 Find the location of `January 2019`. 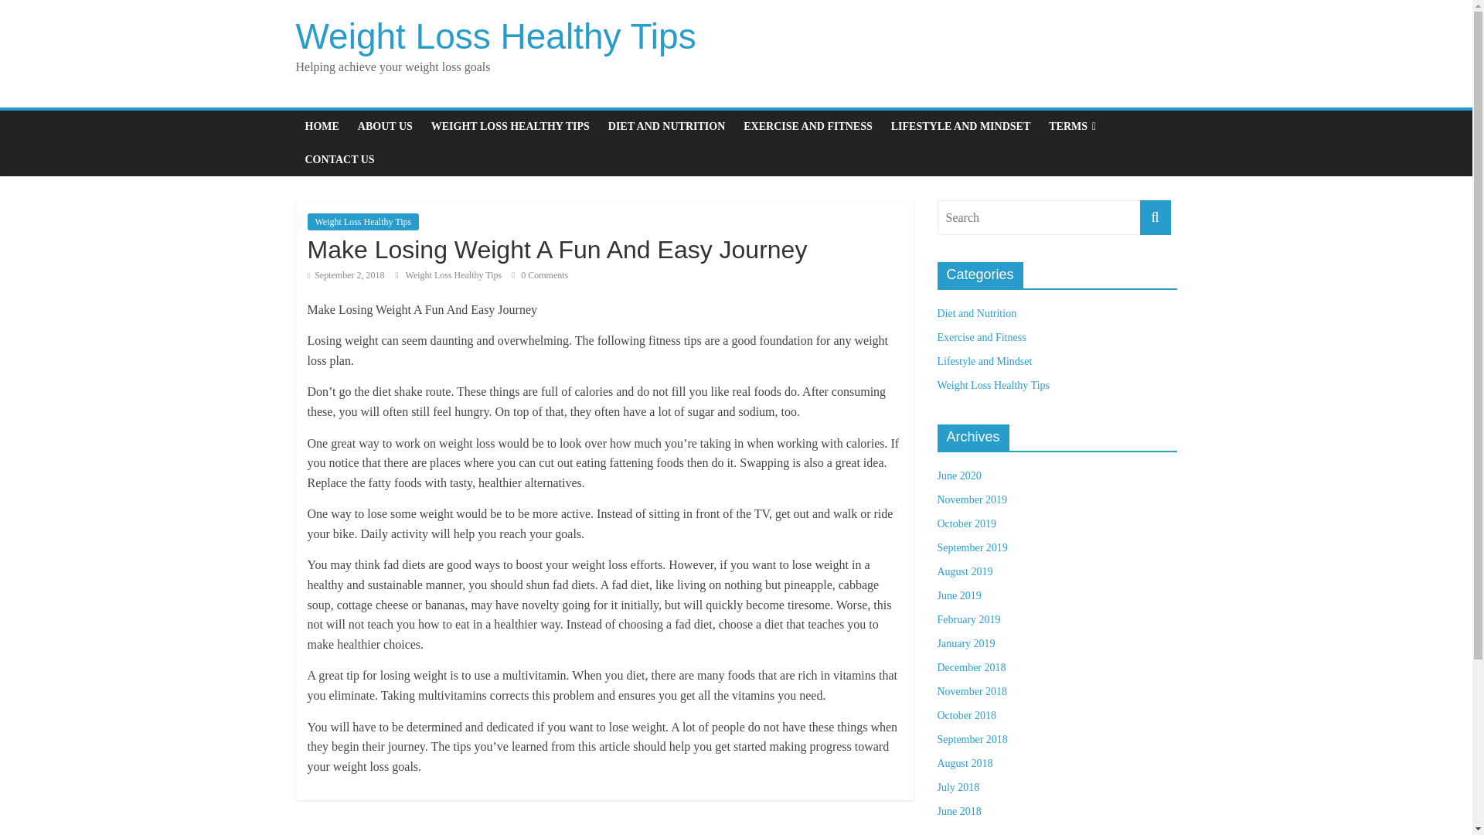

January 2019 is located at coordinates (965, 643).